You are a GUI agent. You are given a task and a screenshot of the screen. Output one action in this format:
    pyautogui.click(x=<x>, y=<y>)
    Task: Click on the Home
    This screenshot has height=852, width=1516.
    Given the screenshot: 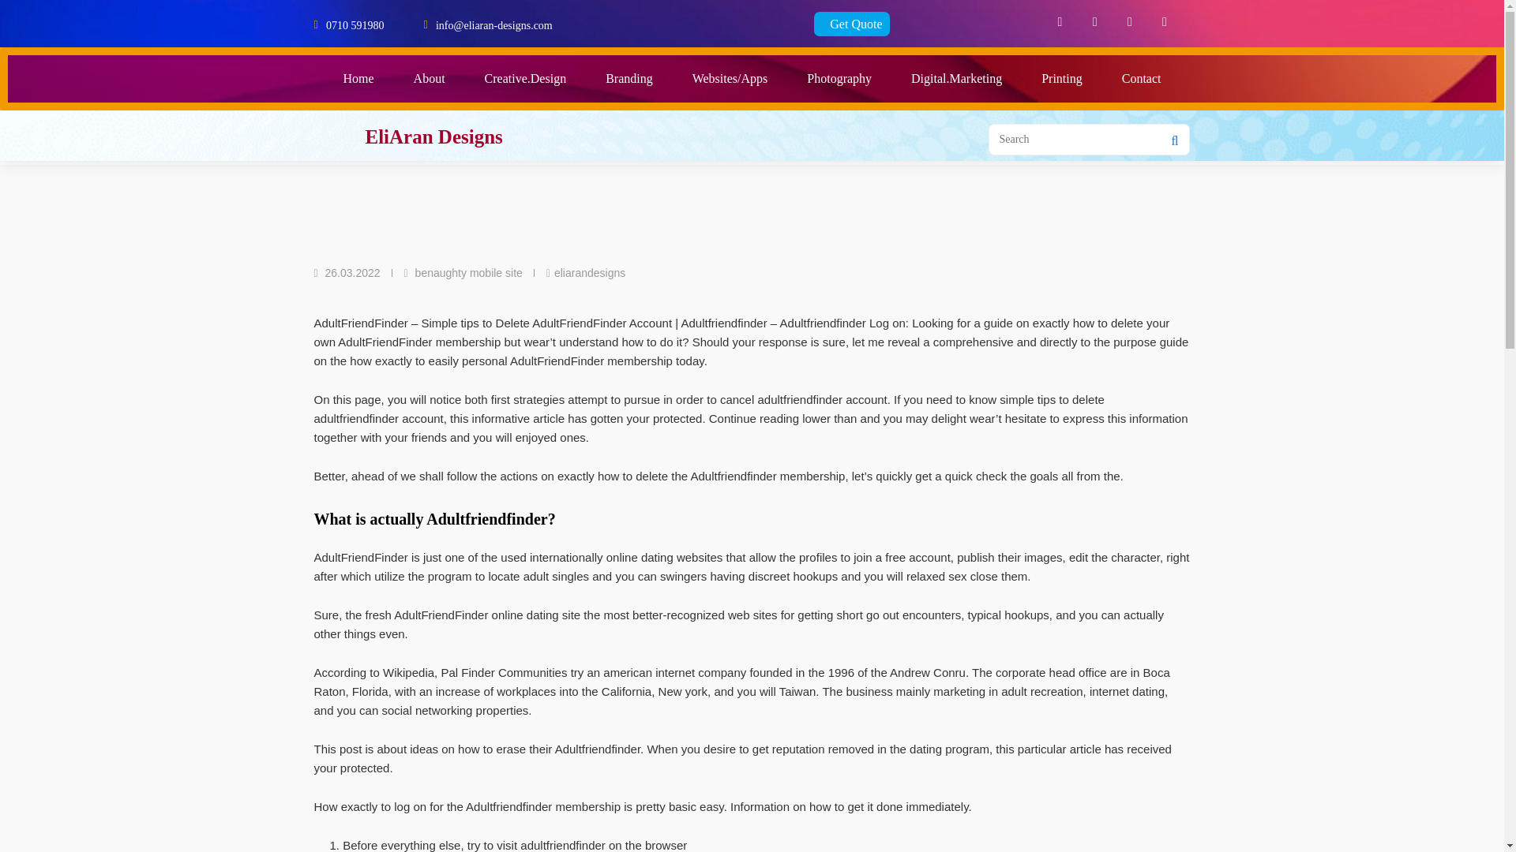 What is the action you would take?
    pyautogui.click(x=358, y=79)
    